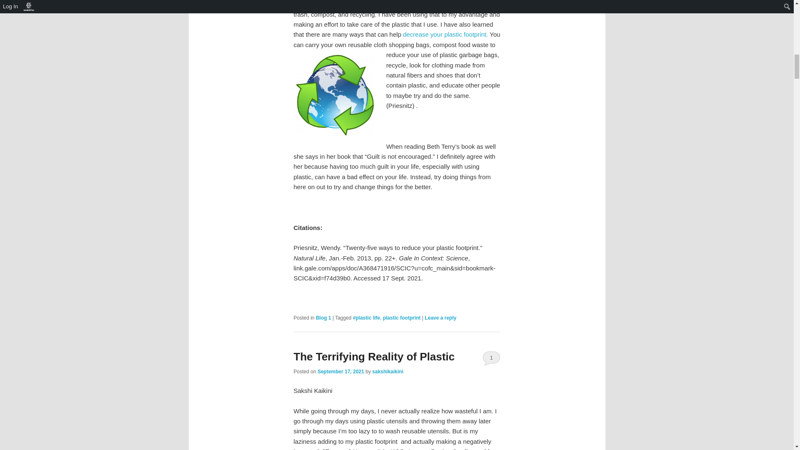  I want to click on The Terrifying Reality of Plastic, so click(374, 357).